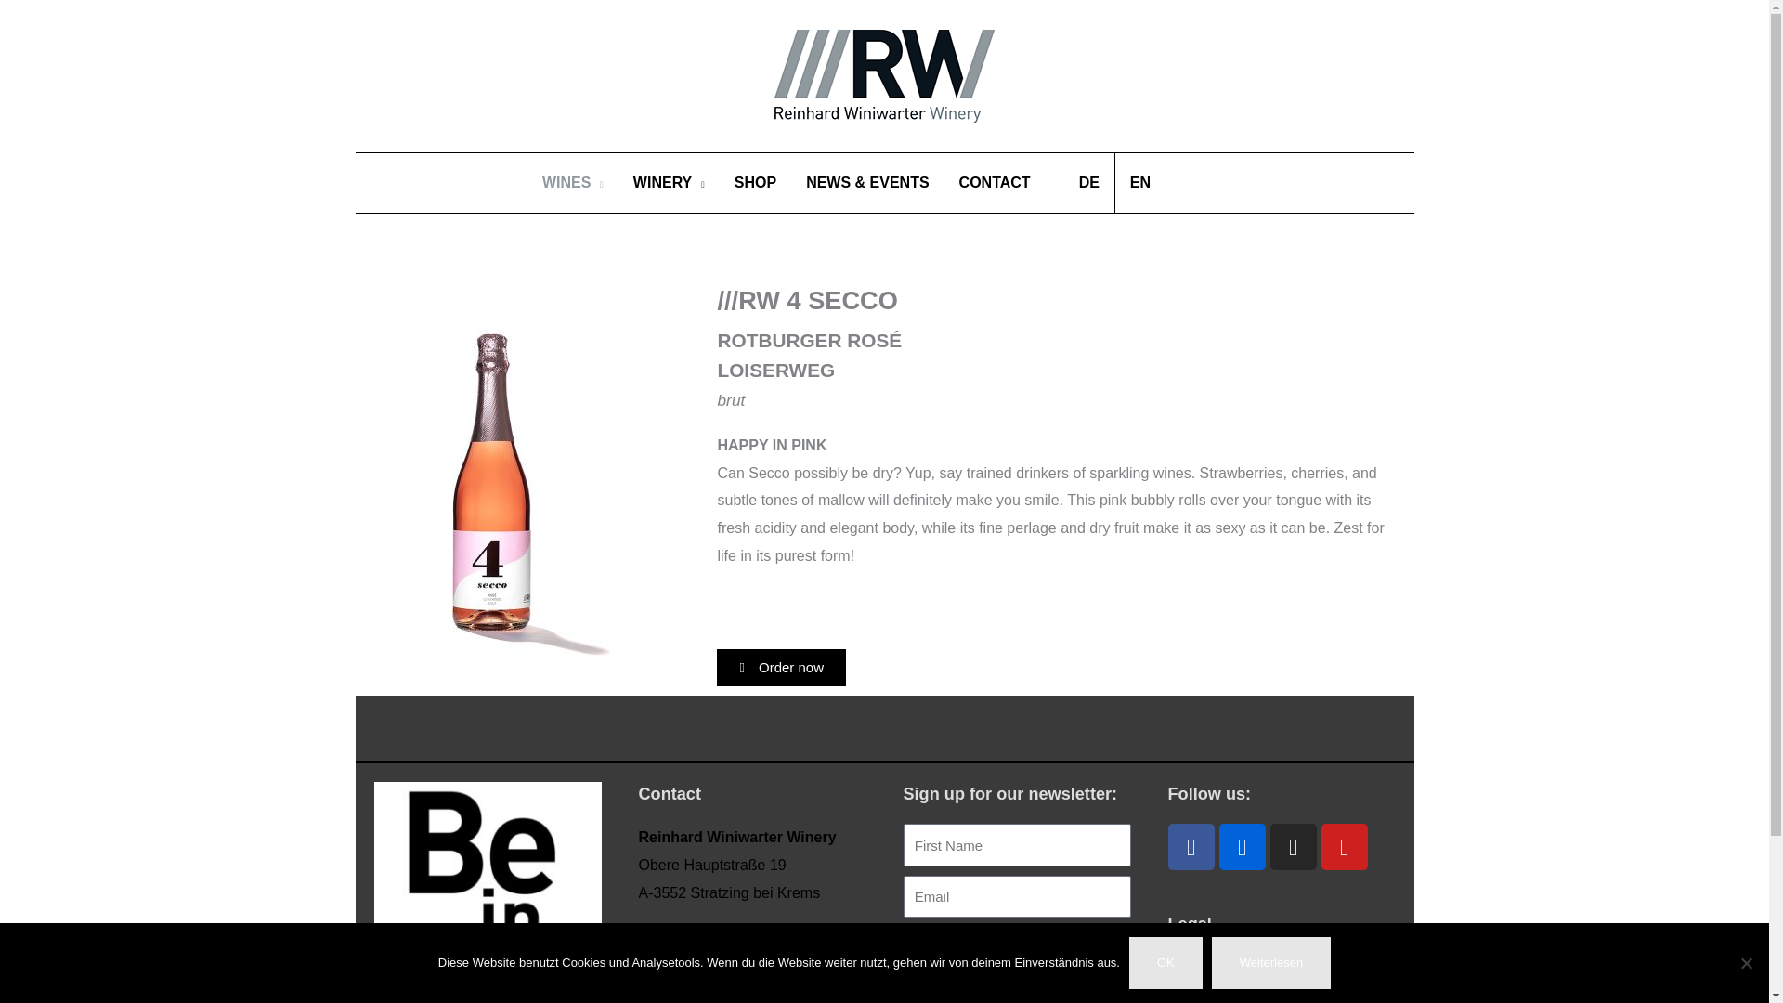 Image resolution: width=1783 pixels, height=1003 pixels. What do you see at coordinates (908, 940) in the screenshot?
I see `on` at bounding box center [908, 940].